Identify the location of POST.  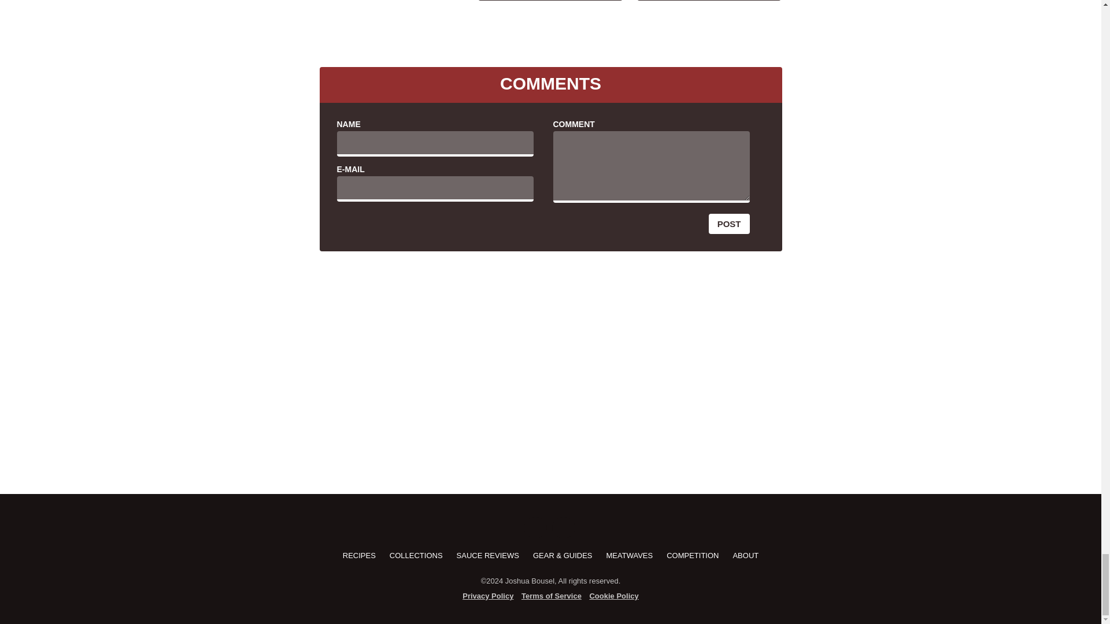
(730, 224).